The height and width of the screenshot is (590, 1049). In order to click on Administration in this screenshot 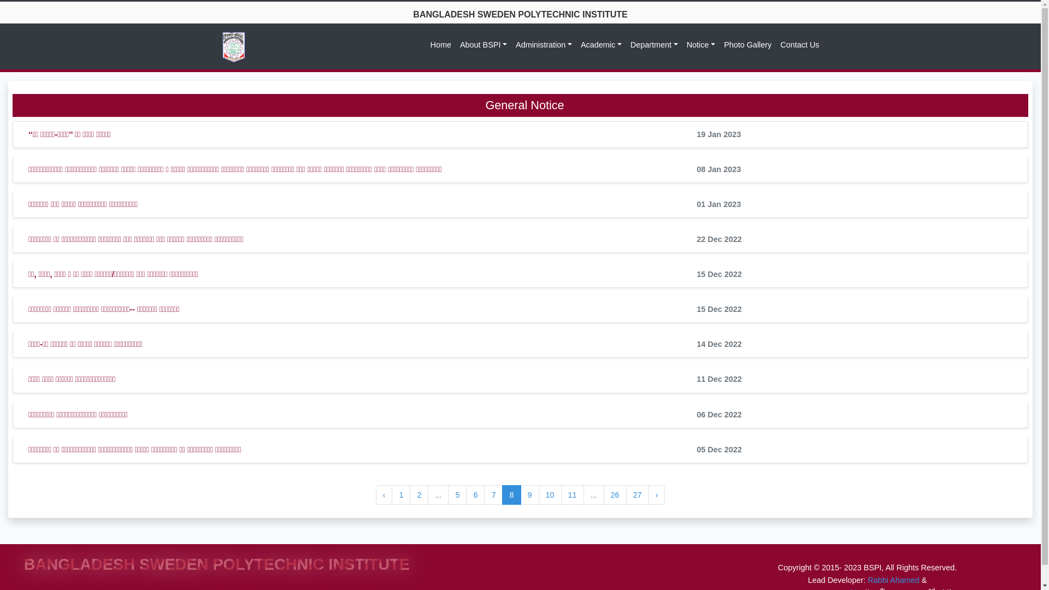, I will do `click(544, 45)`.